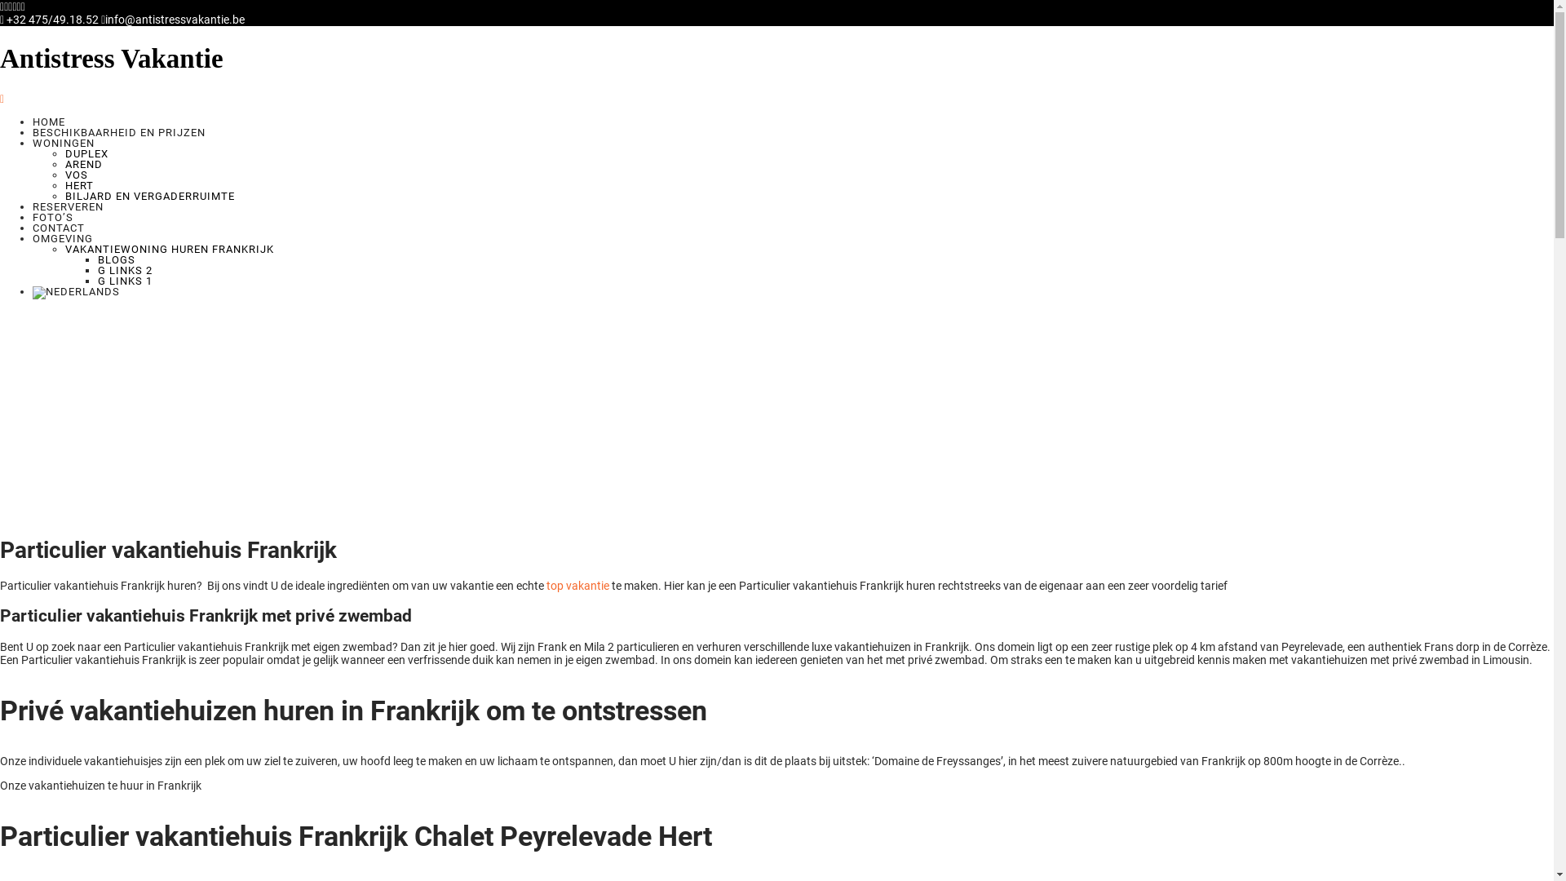  What do you see at coordinates (49, 122) in the screenshot?
I see `HOME` at bounding box center [49, 122].